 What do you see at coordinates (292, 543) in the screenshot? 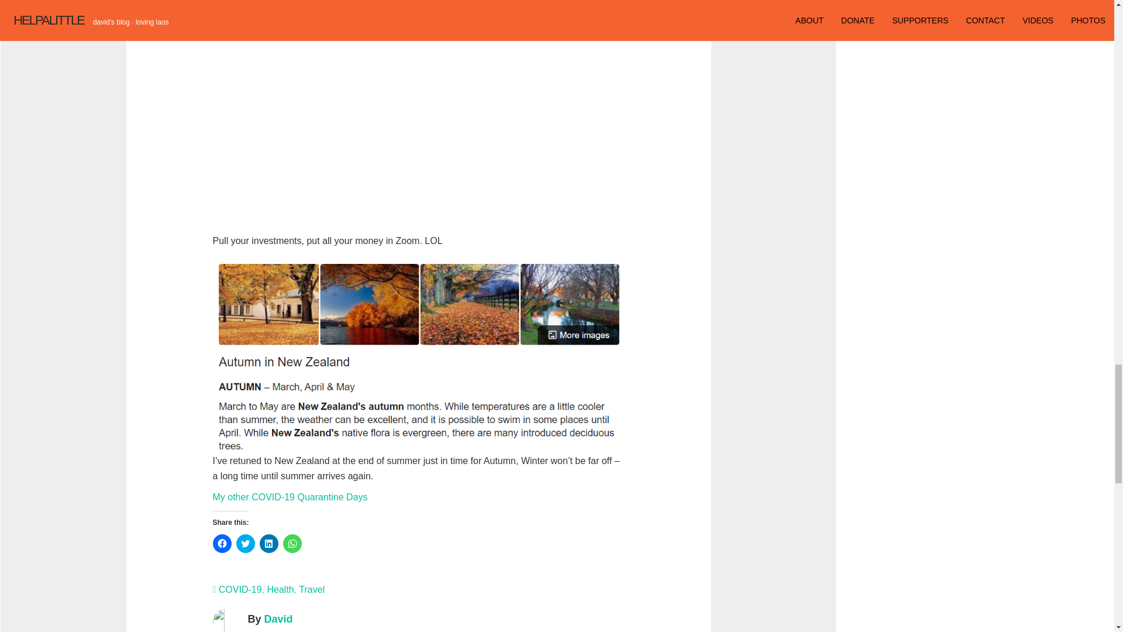
I see `Click to share on WhatsApp` at bounding box center [292, 543].